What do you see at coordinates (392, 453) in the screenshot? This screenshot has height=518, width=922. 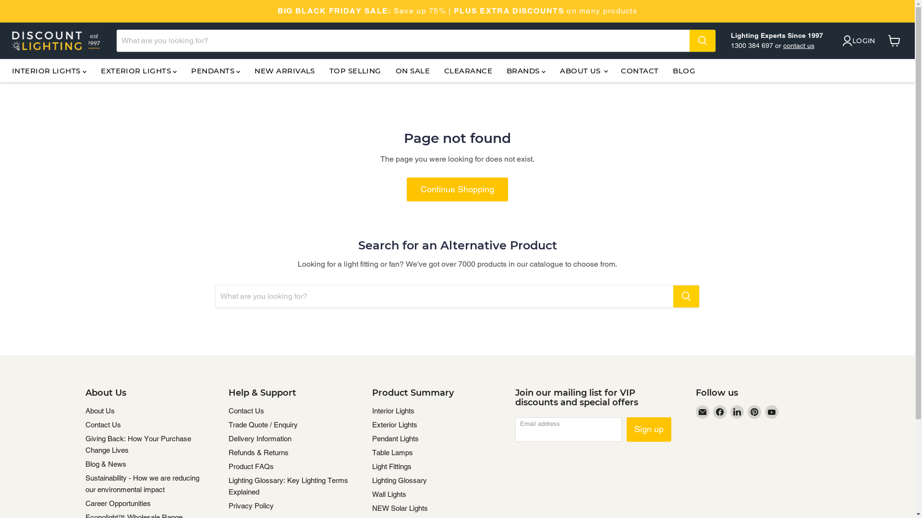 I see `Table Lamps` at bounding box center [392, 453].